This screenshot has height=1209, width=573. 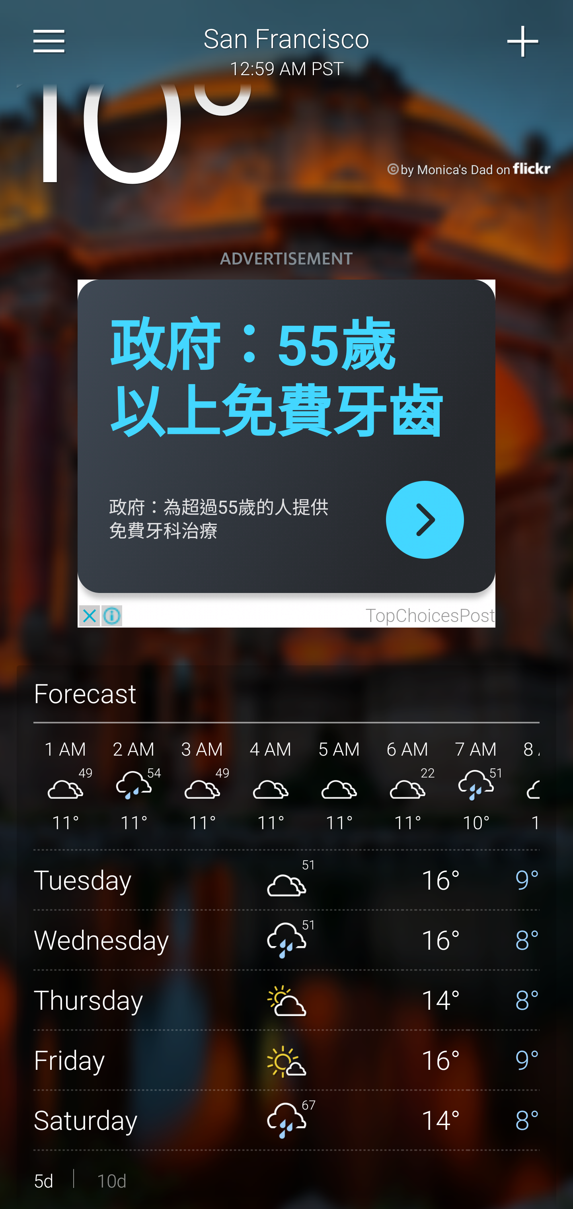 I want to click on TopChoicesPost, so click(x=430, y=616).